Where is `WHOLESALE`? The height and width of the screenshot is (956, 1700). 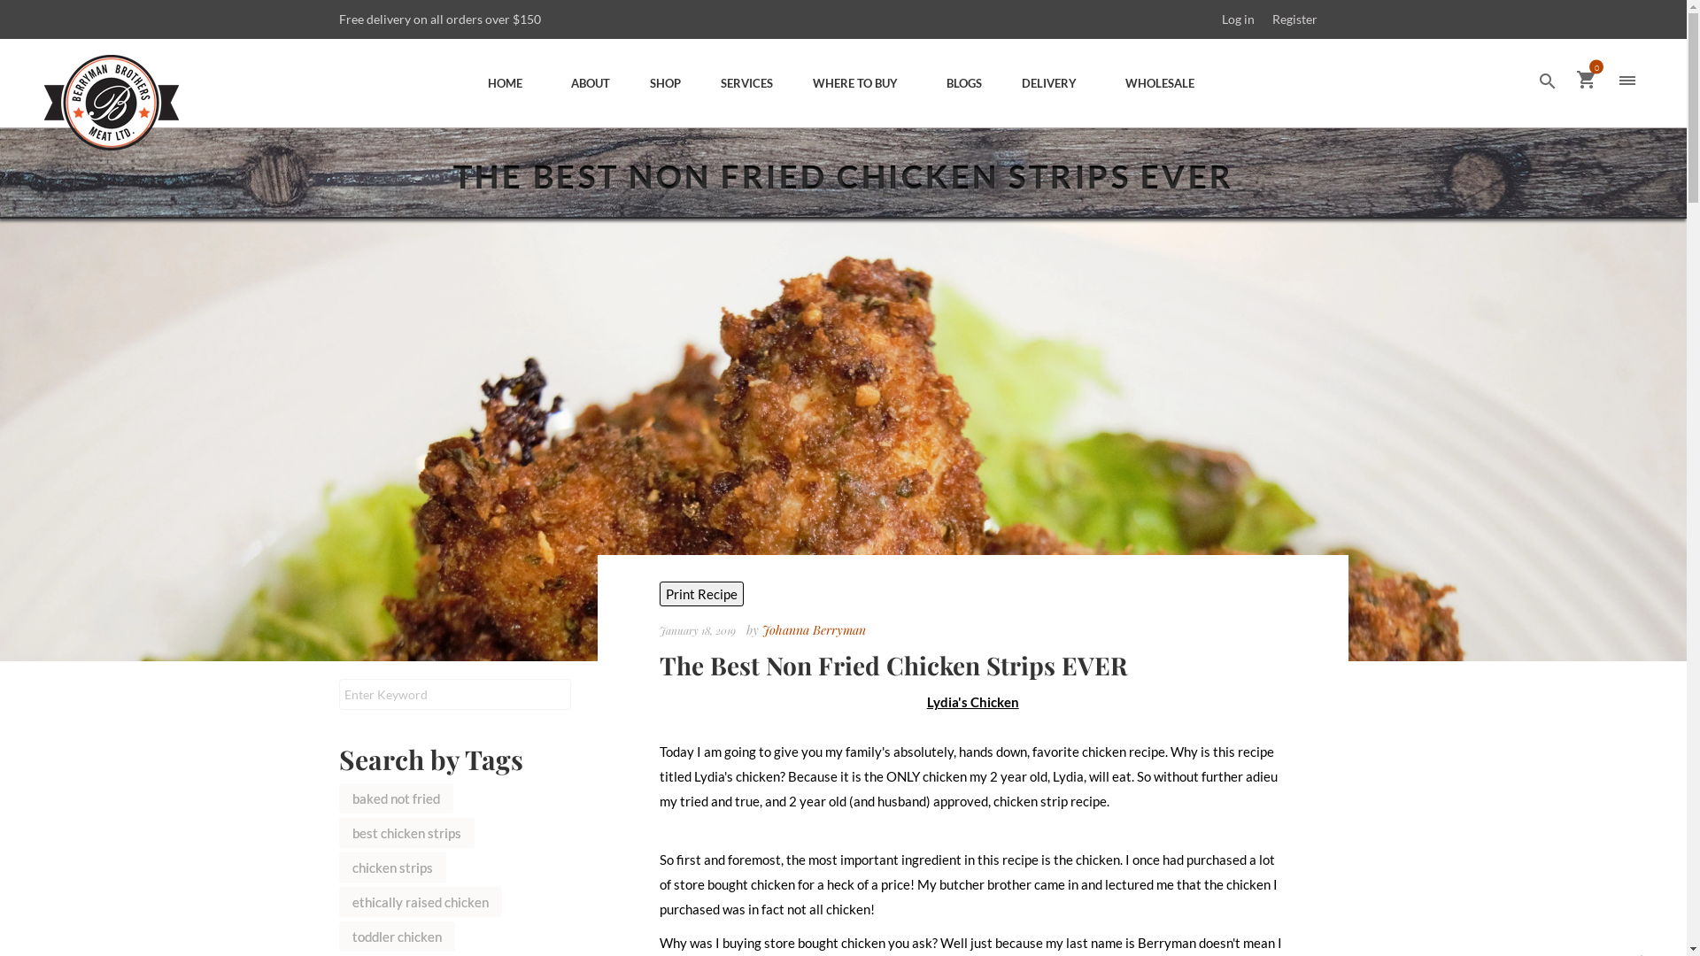 WHOLESALE is located at coordinates (1162, 83).